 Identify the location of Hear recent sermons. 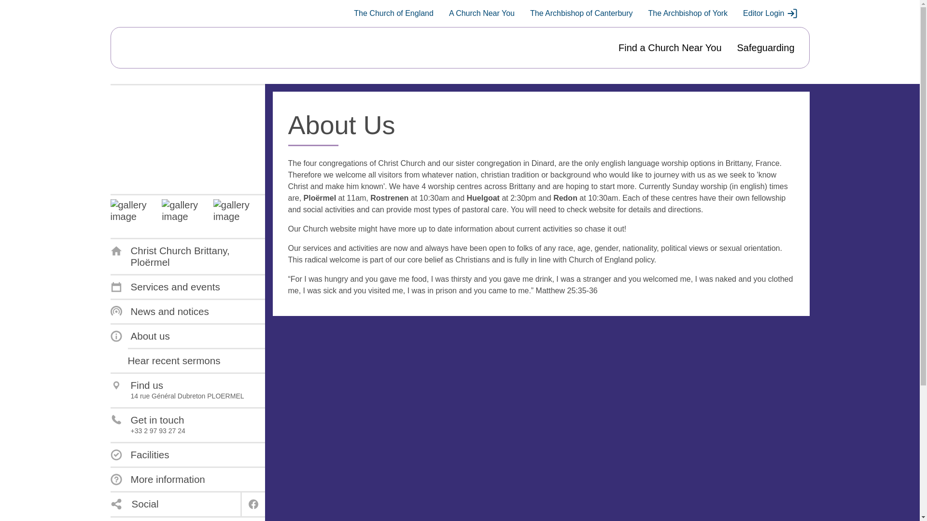
(174, 361).